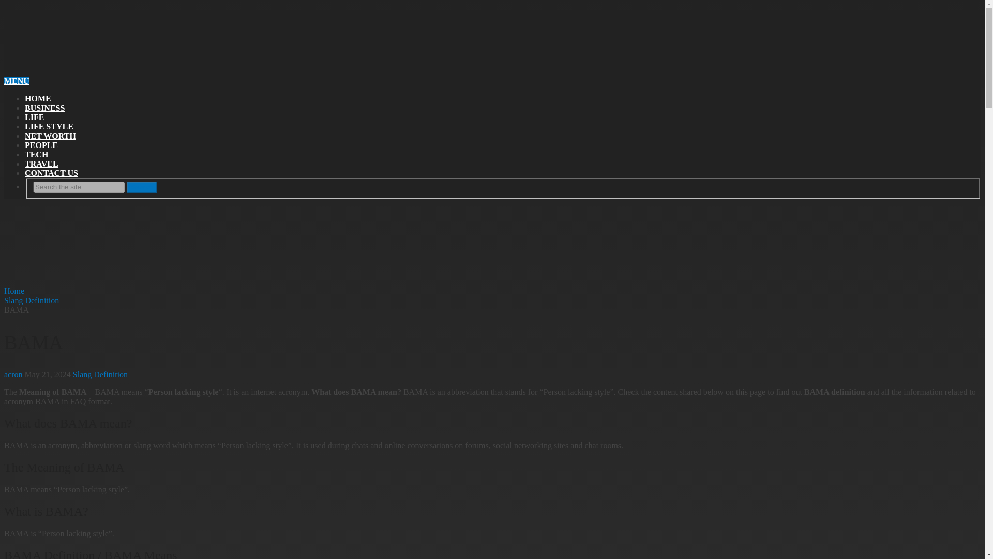 The height and width of the screenshot is (559, 993). What do you see at coordinates (13, 374) in the screenshot?
I see `Posts by acron` at bounding box center [13, 374].